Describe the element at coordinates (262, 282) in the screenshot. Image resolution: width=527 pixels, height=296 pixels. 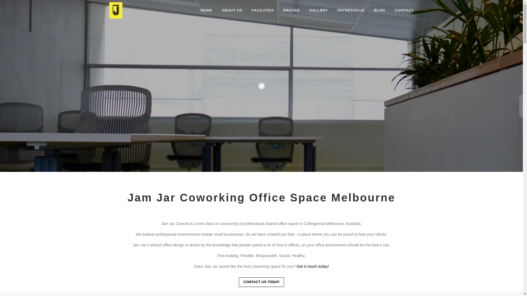
I see `CONTACT US TODAY` at that location.